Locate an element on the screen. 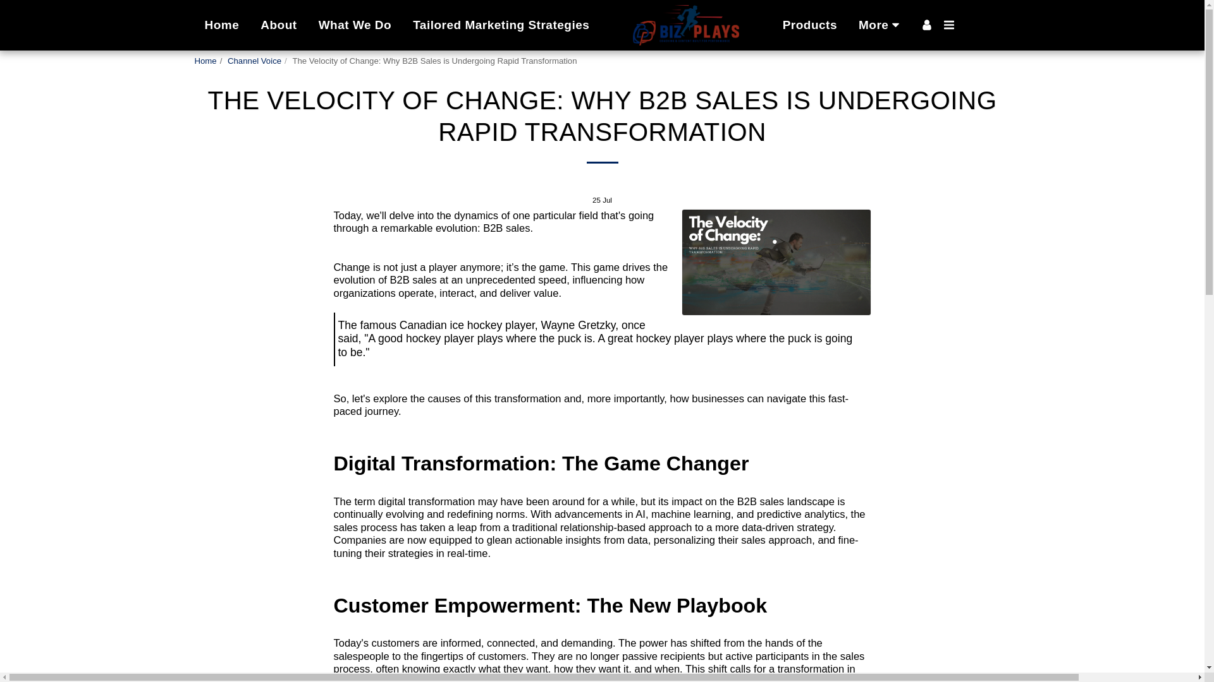 The width and height of the screenshot is (1214, 682). About is located at coordinates (278, 25).